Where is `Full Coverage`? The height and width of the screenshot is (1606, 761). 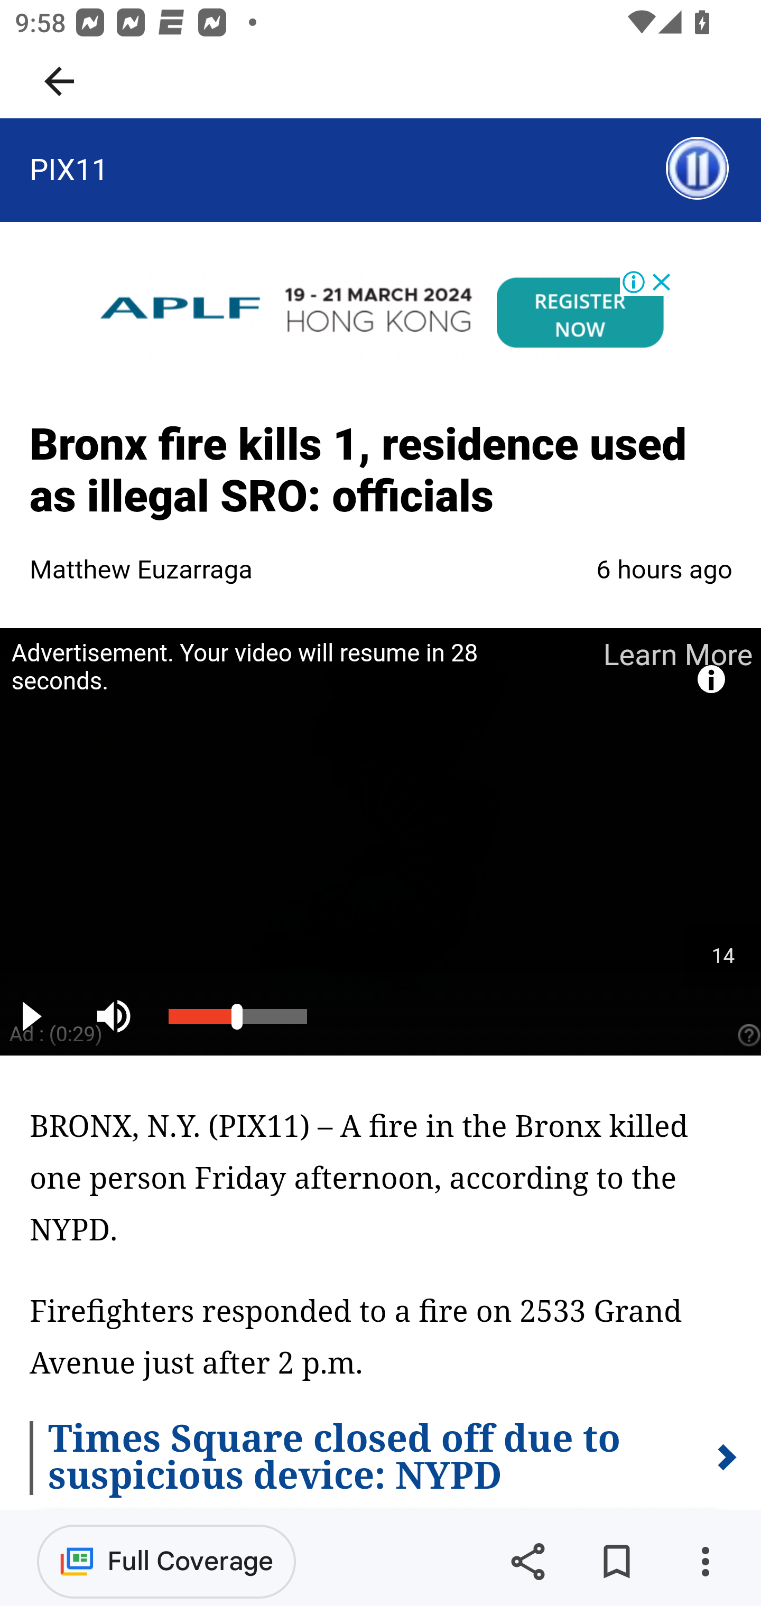 Full Coverage is located at coordinates (166, 1561).